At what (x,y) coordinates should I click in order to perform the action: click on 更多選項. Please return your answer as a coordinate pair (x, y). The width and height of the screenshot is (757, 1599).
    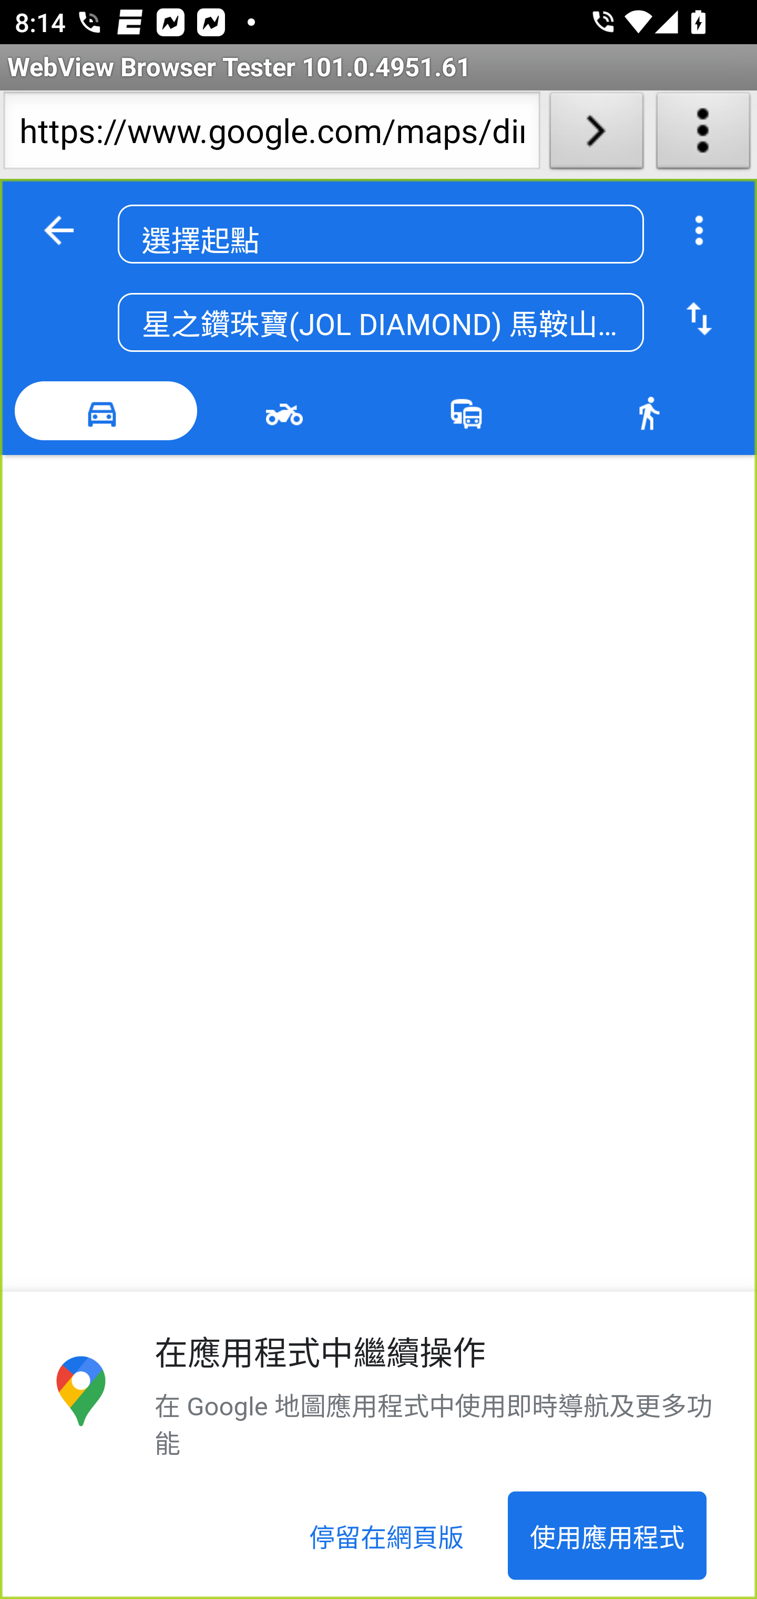
    Looking at the image, I should click on (699, 230).